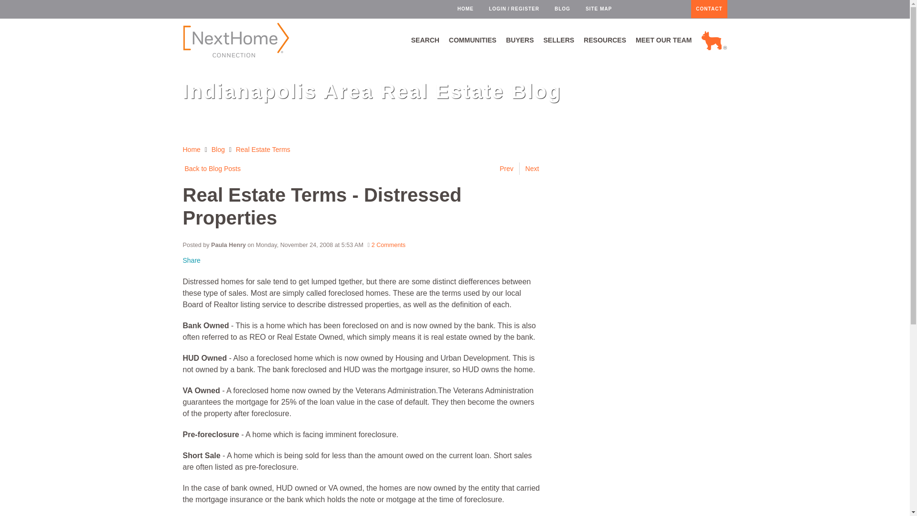 The image size is (917, 516). I want to click on BUYERS, so click(520, 40).